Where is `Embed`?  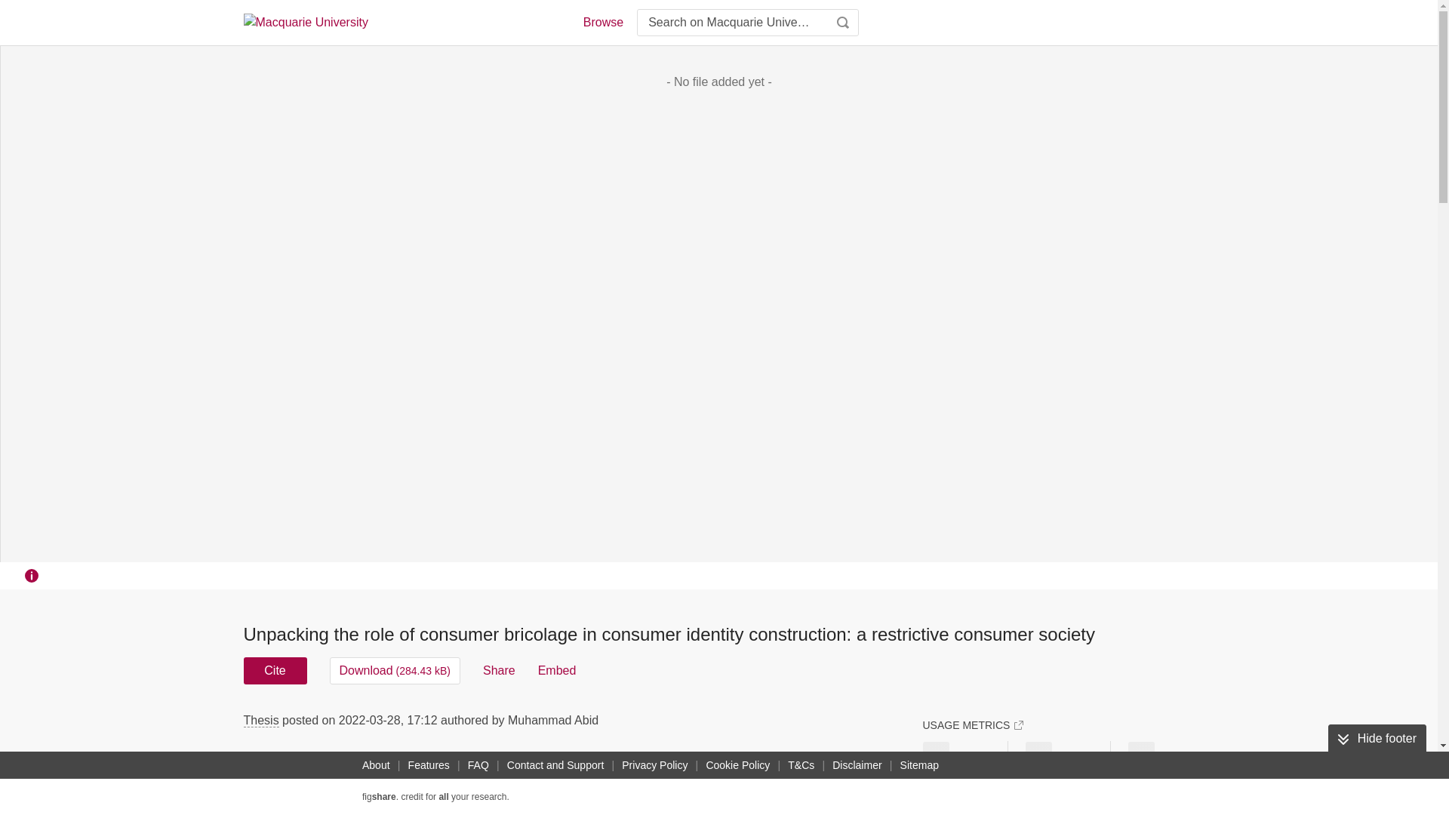
Embed is located at coordinates (557, 670).